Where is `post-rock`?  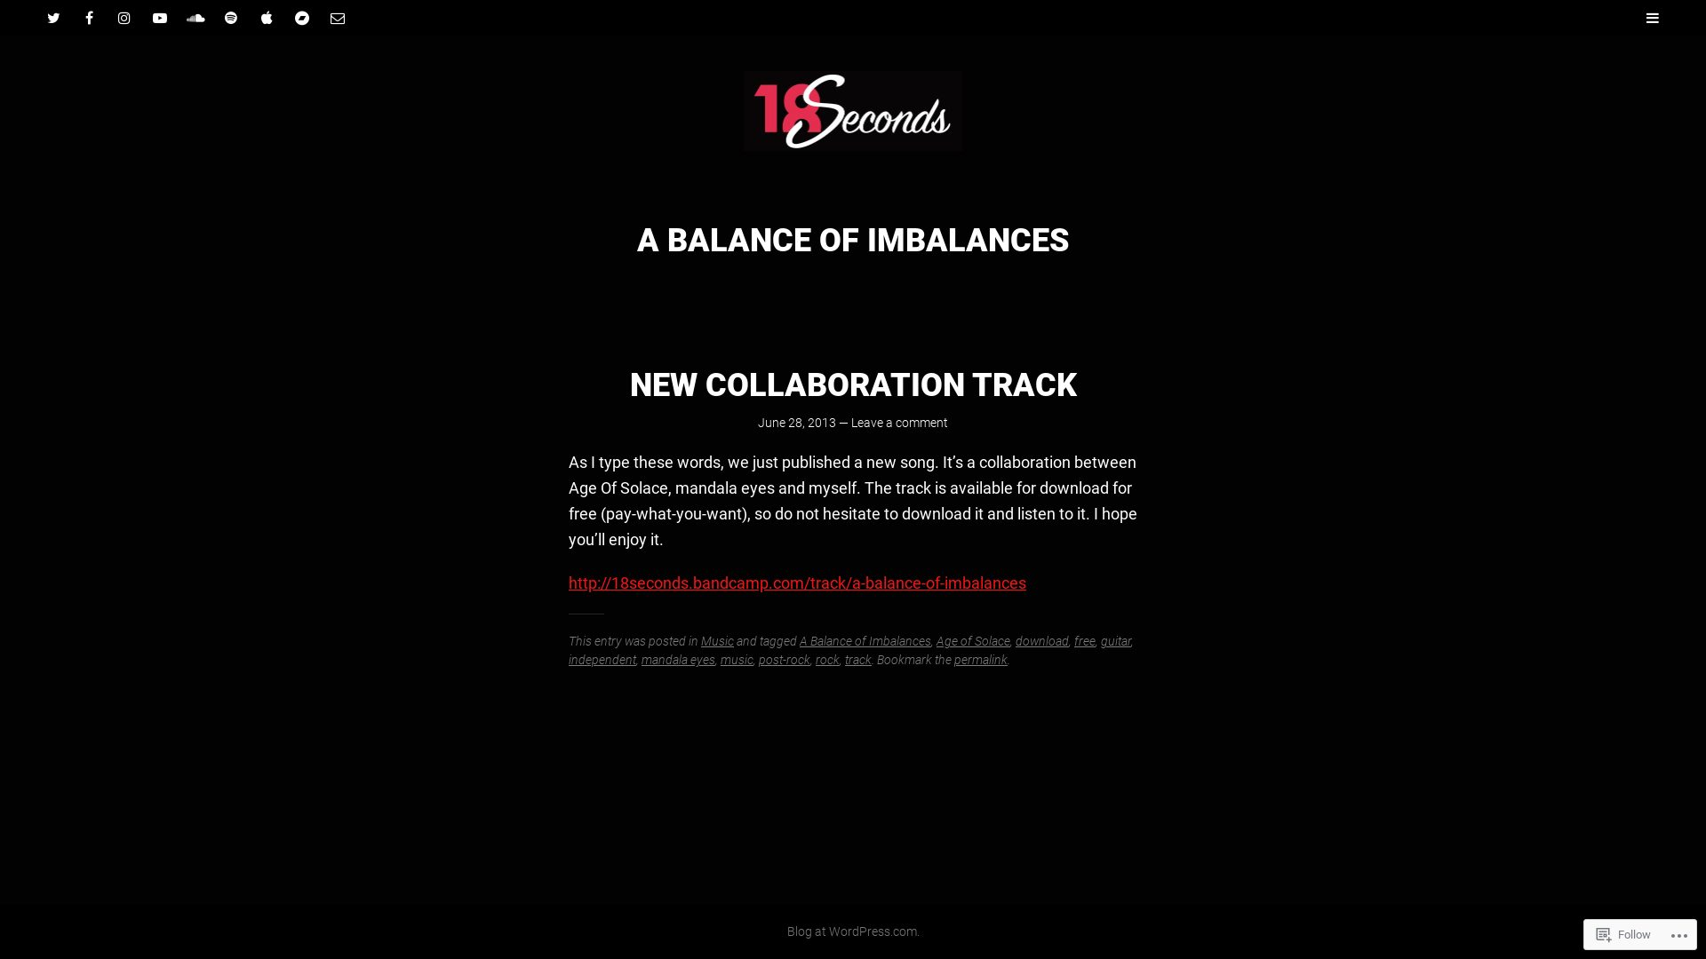
post-rock is located at coordinates (785, 660).